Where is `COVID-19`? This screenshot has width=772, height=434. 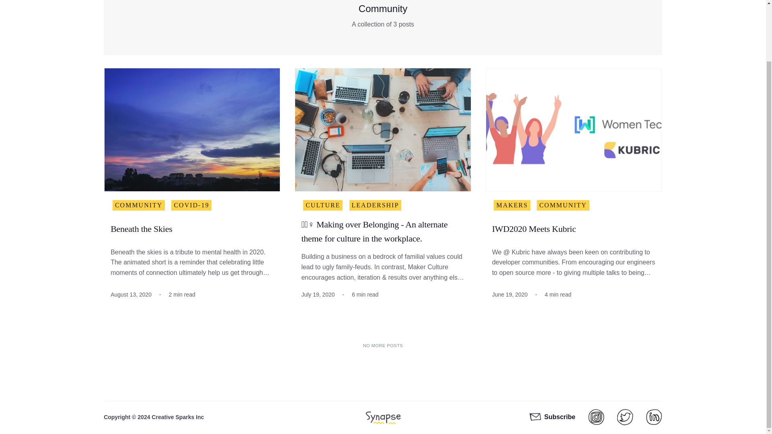
COVID-19 is located at coordinates (191, 205).